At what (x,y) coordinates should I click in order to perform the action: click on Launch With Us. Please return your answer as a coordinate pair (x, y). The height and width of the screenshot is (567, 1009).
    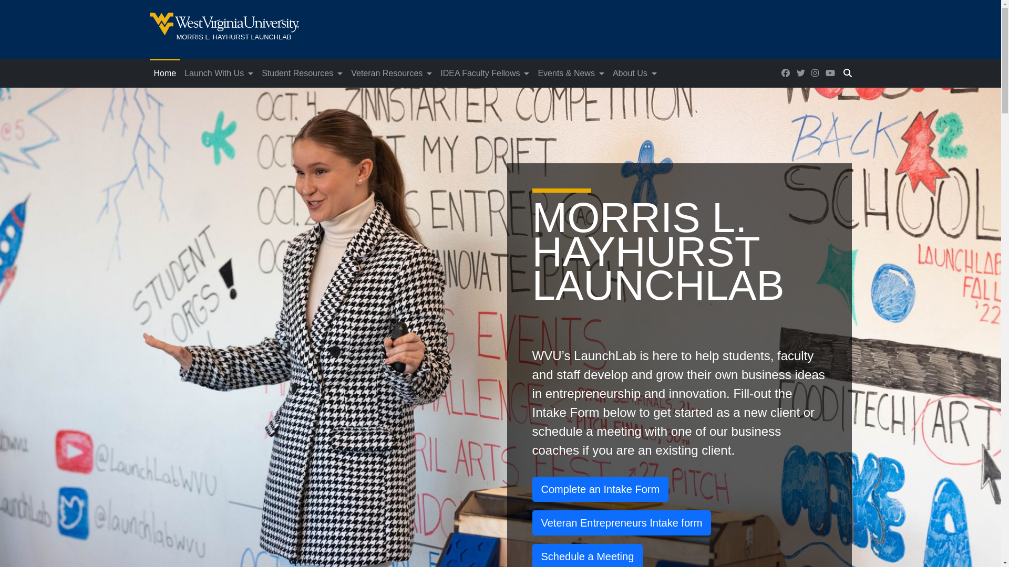
    Looking at the image, I should click on (219, 73).